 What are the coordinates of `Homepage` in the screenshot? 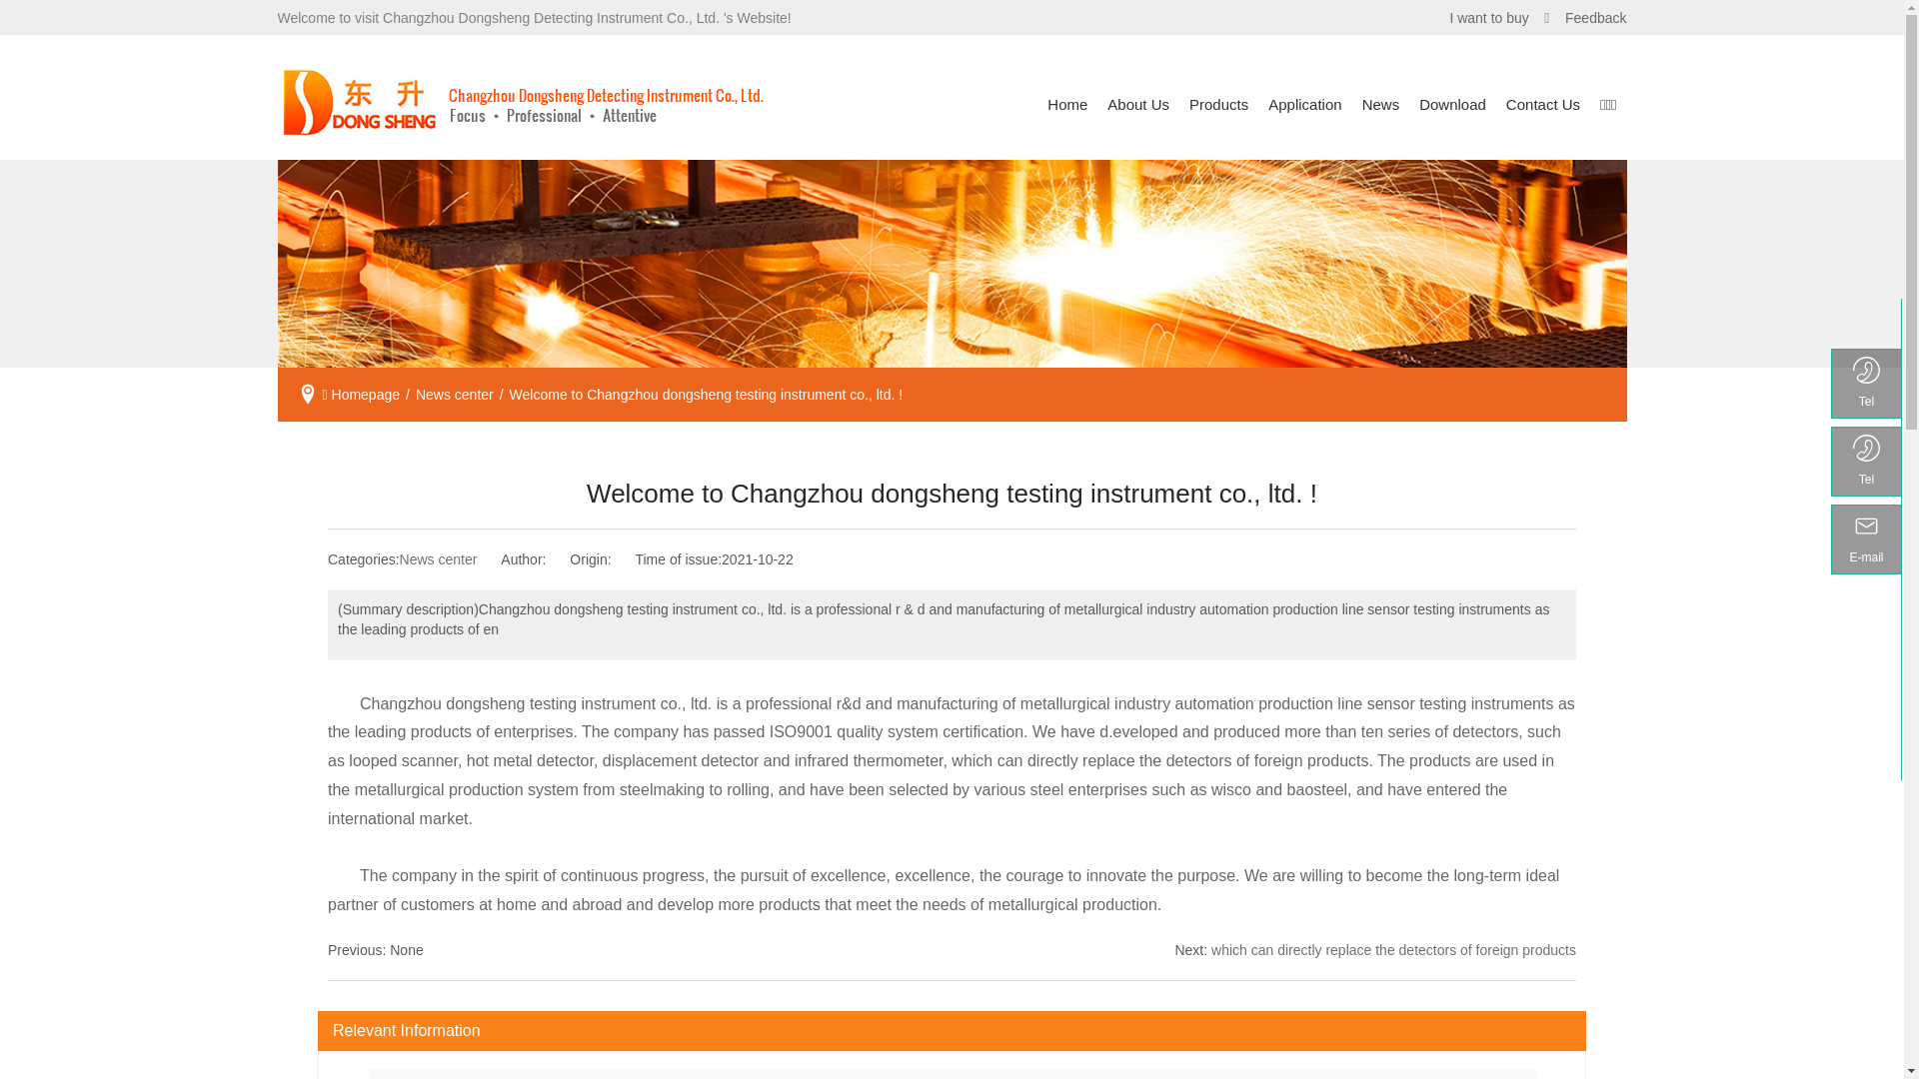 It's located at (366, 395).